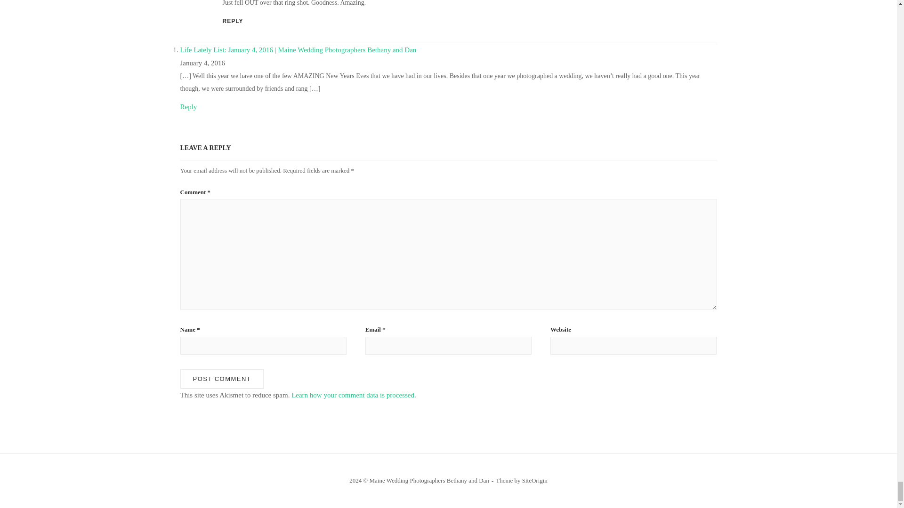 Image resolution: width=904 pixels, height=508 pixels. I want to click on Learn how your comment data is processed, so click(352, 395).